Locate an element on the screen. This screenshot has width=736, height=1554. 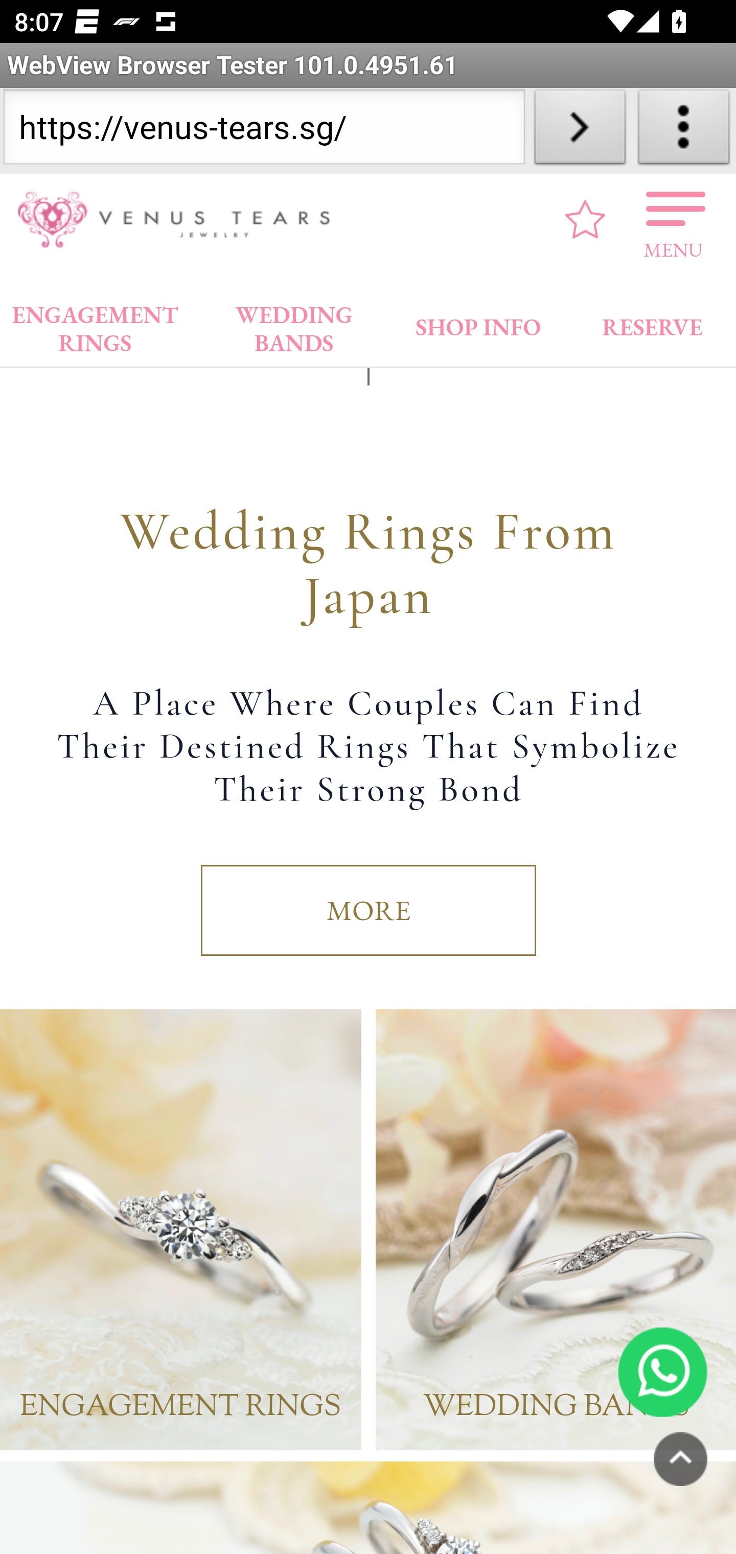
WEDDING BANDS is located at coordinates (556, 1230).